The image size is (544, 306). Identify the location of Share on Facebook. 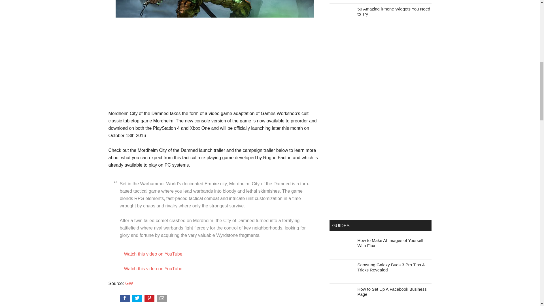
(125, 299).